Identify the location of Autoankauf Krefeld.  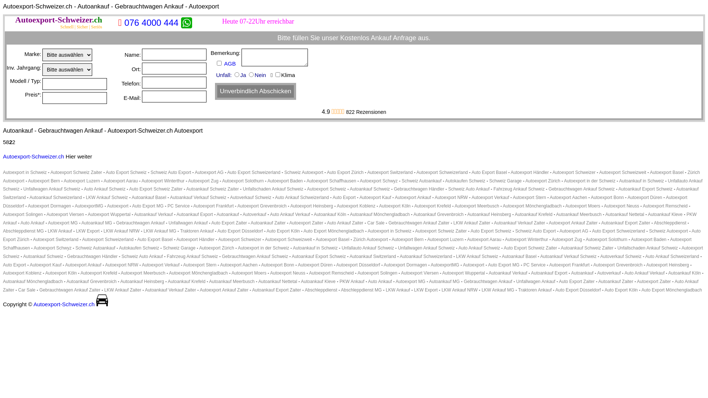
(534, 214).